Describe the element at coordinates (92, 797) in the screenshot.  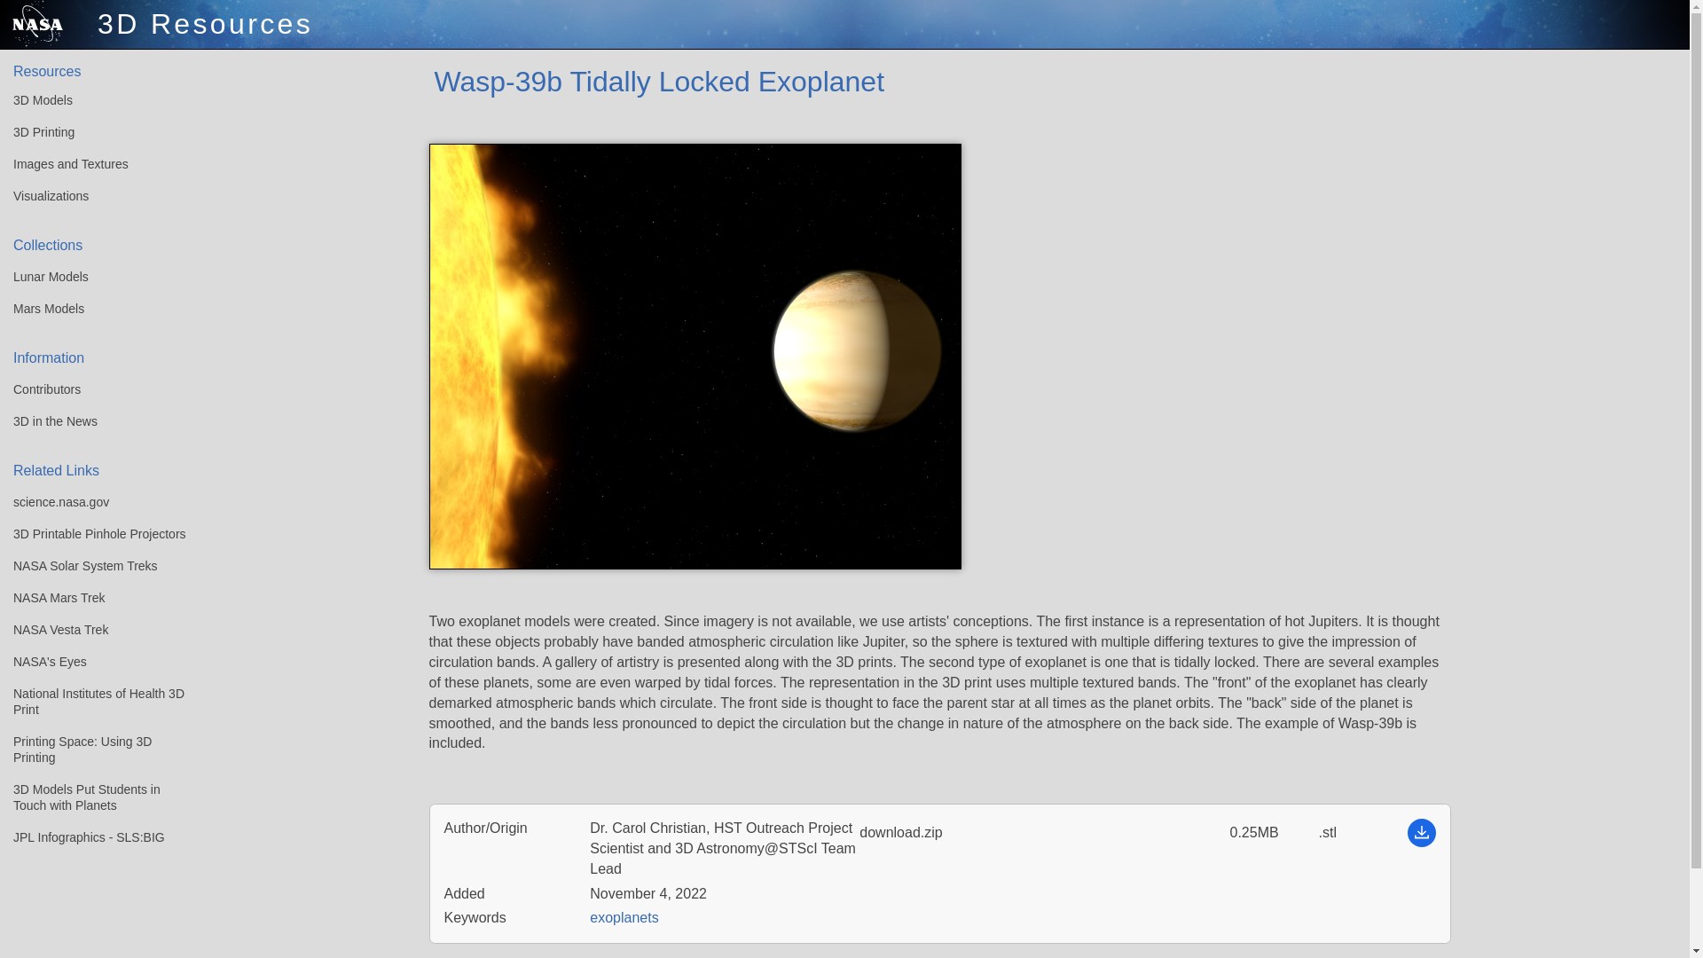
I see `3D Models Put Students in Touch with Planets` at that location.